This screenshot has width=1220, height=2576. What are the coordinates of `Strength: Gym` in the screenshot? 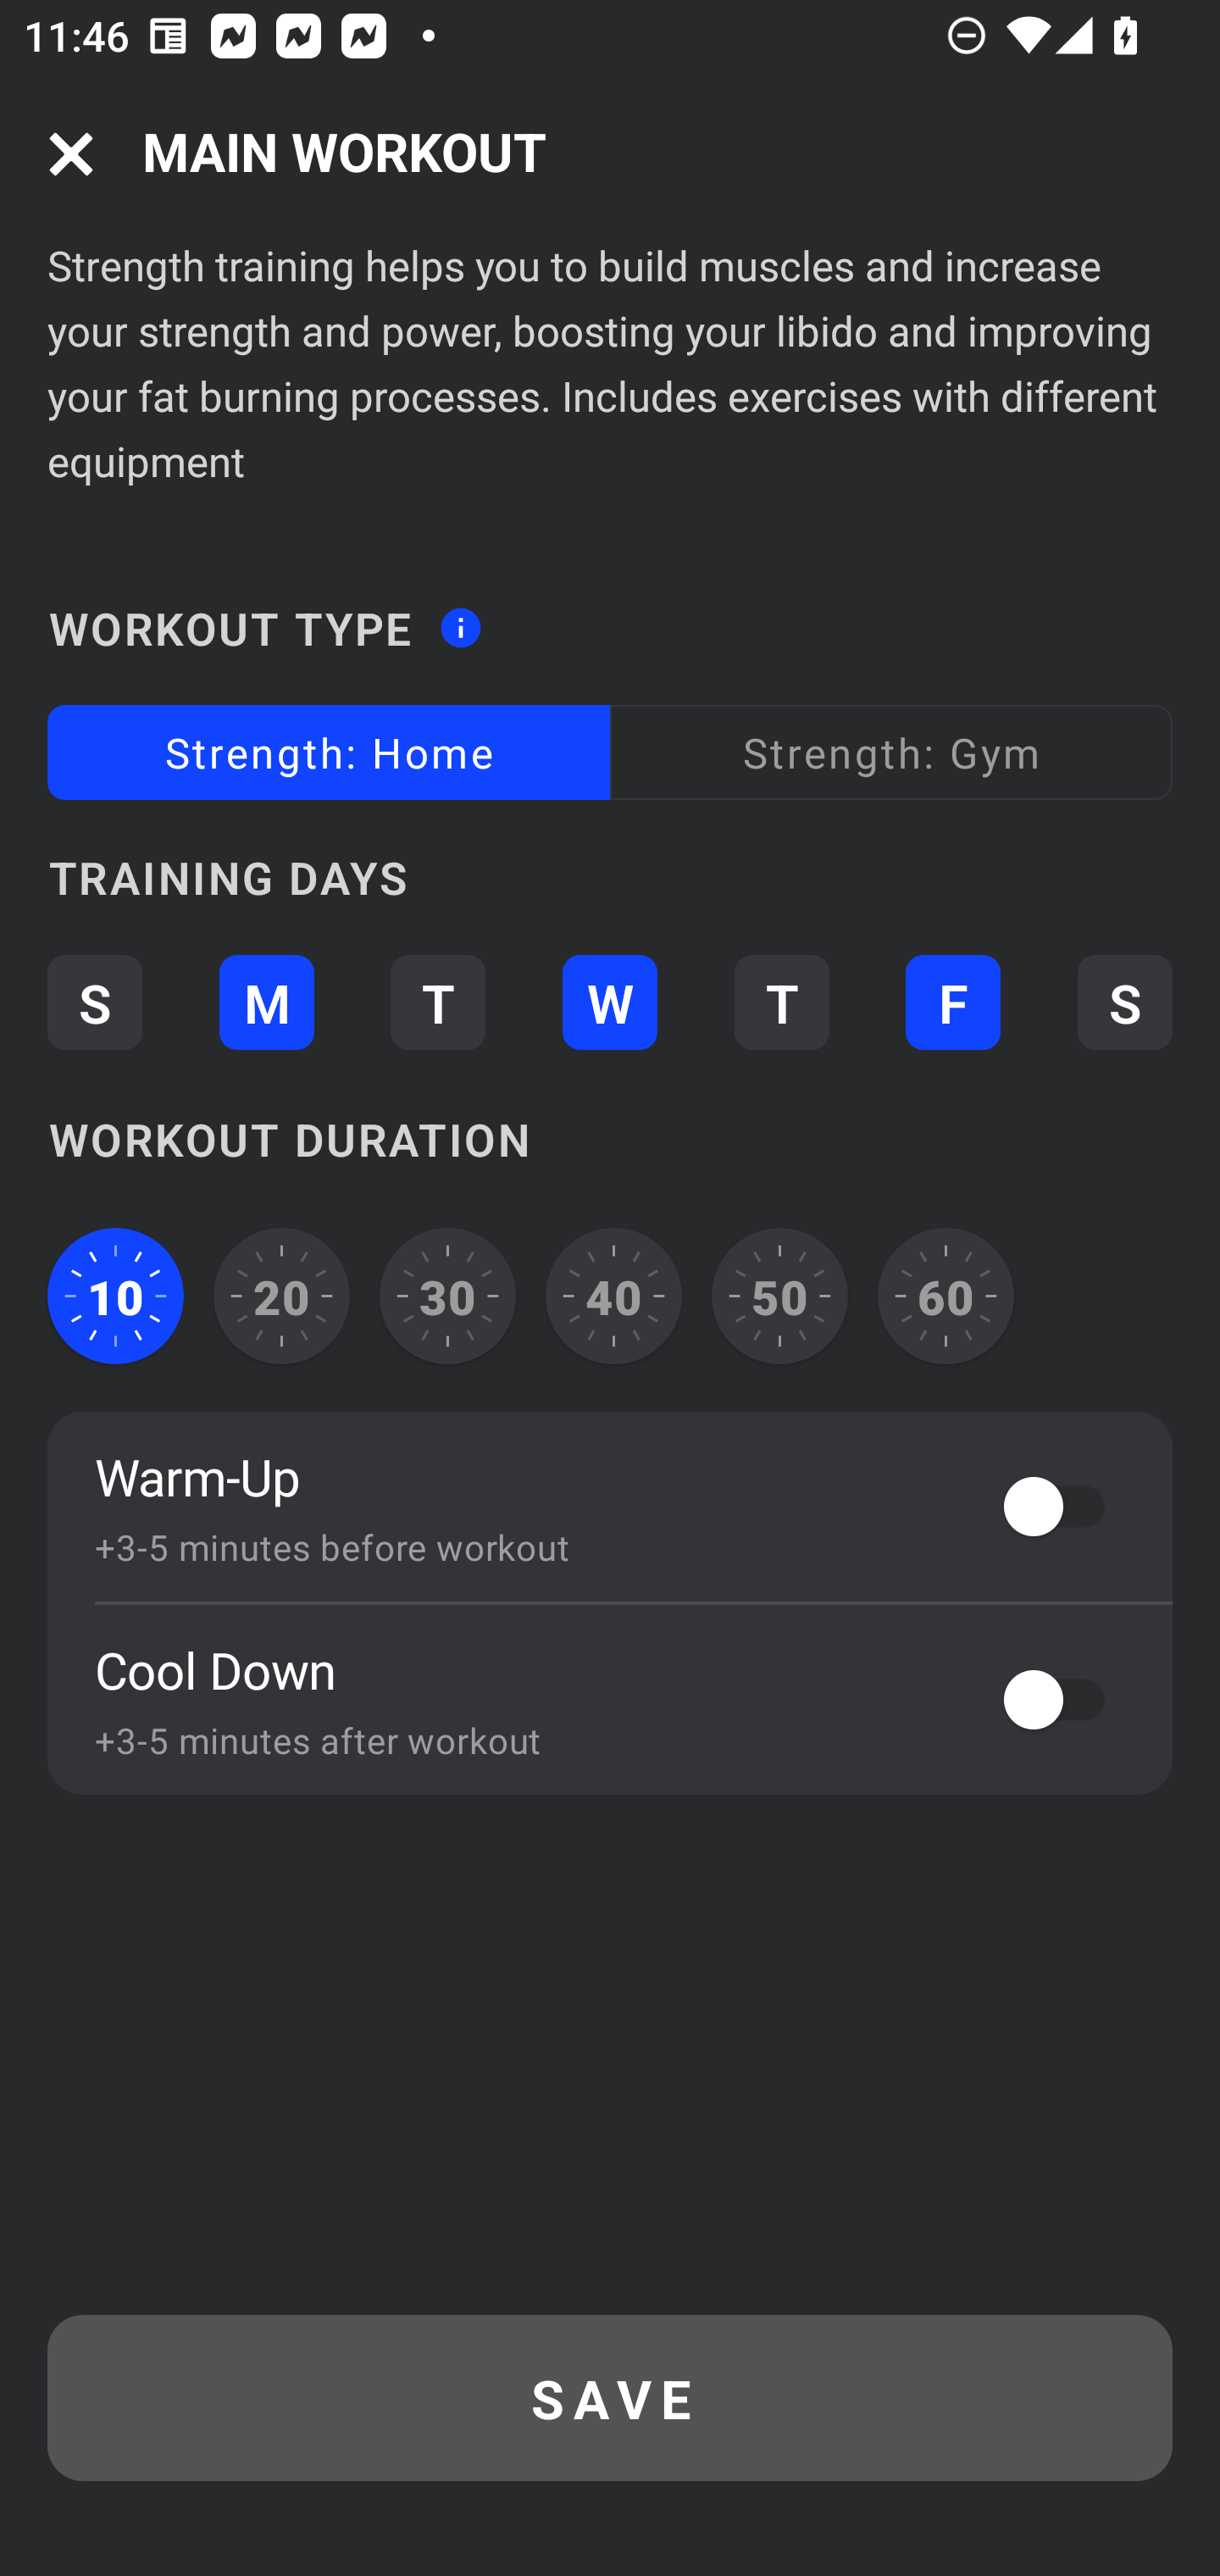 It's located at (891, 752).